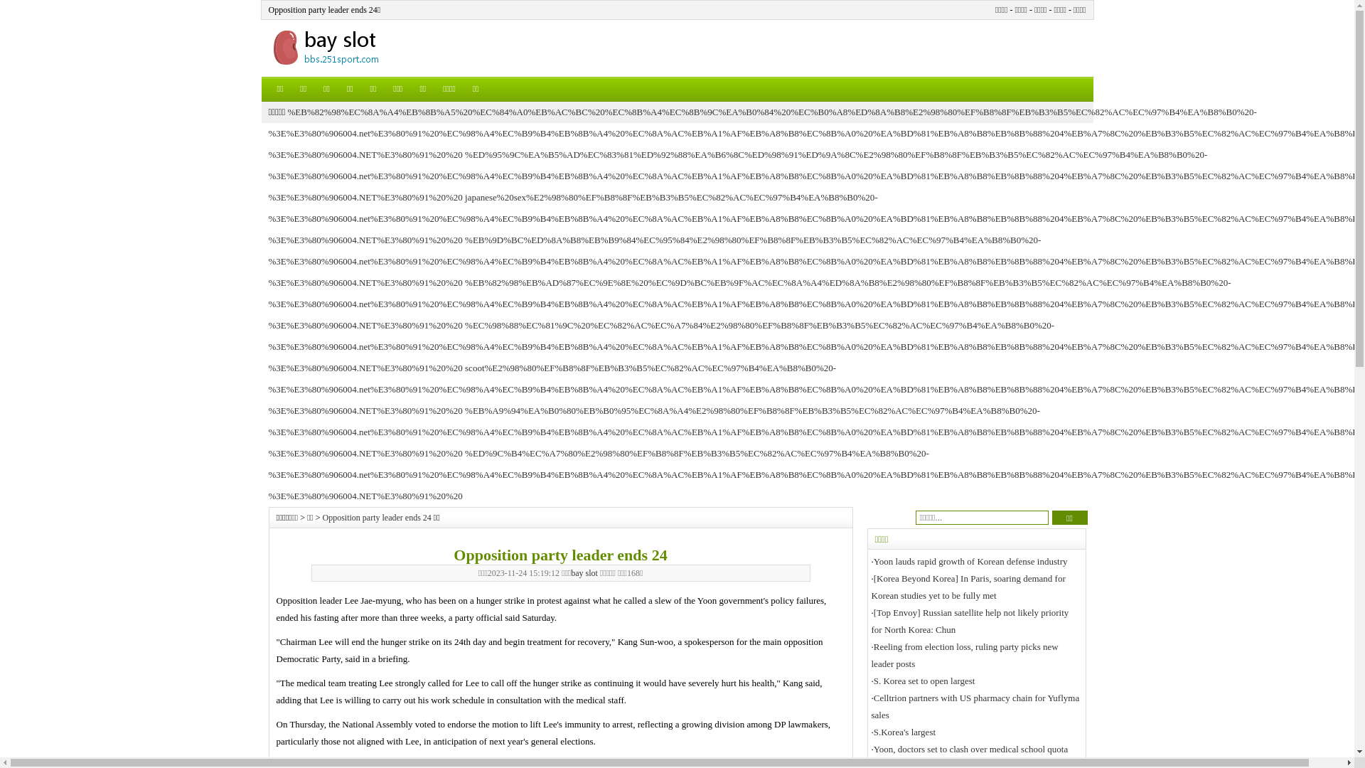  What do you see at coordinates (971, 750) in the screenshot?
I see `Yoon, doctors set to clash over medical school quota` at bounding box center [971, 750].